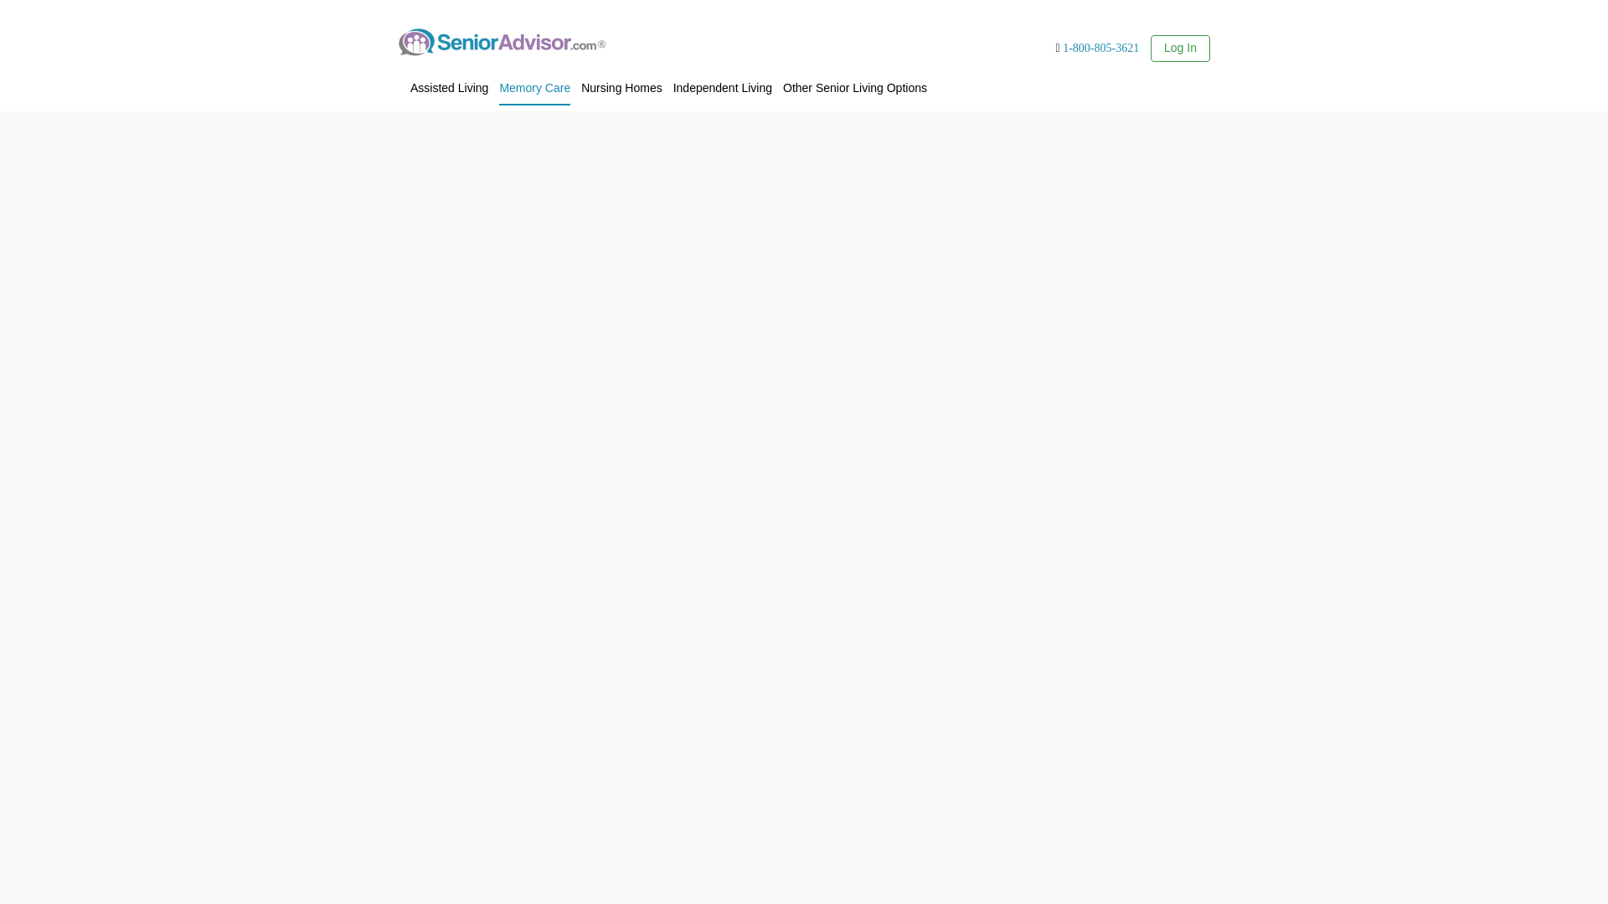 The width and height of the screenshot is (1608, 904). What do you see at coordinates (621, 85) in the screenshot?
I see `Nursing Homes` at bounding box center [621, 85].